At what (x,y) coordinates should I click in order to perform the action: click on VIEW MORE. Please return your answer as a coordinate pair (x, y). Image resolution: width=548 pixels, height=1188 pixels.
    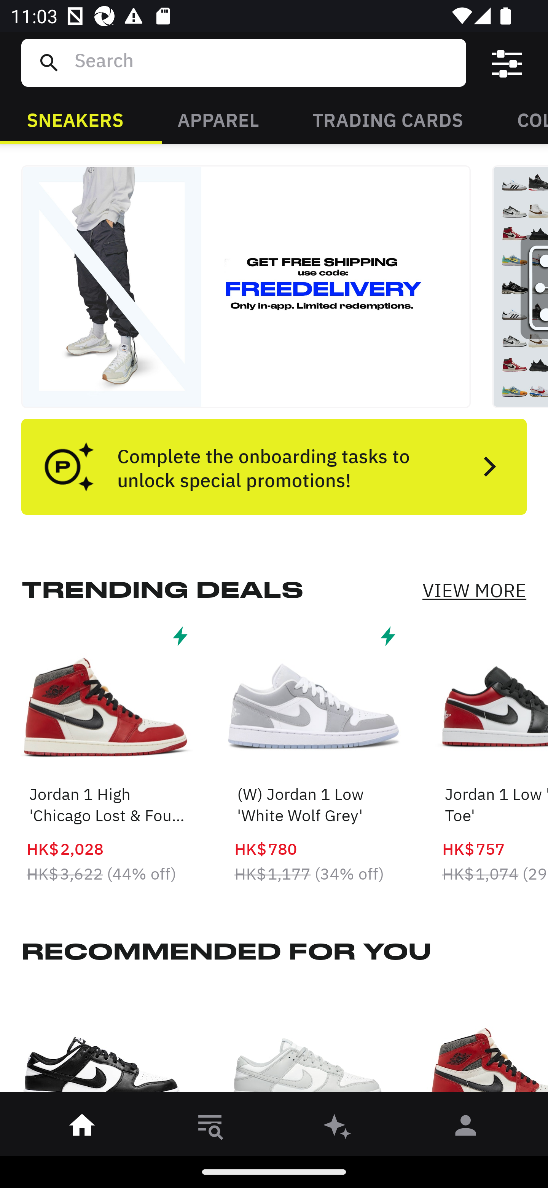
    Looking at the image, I should click on (474, 590).